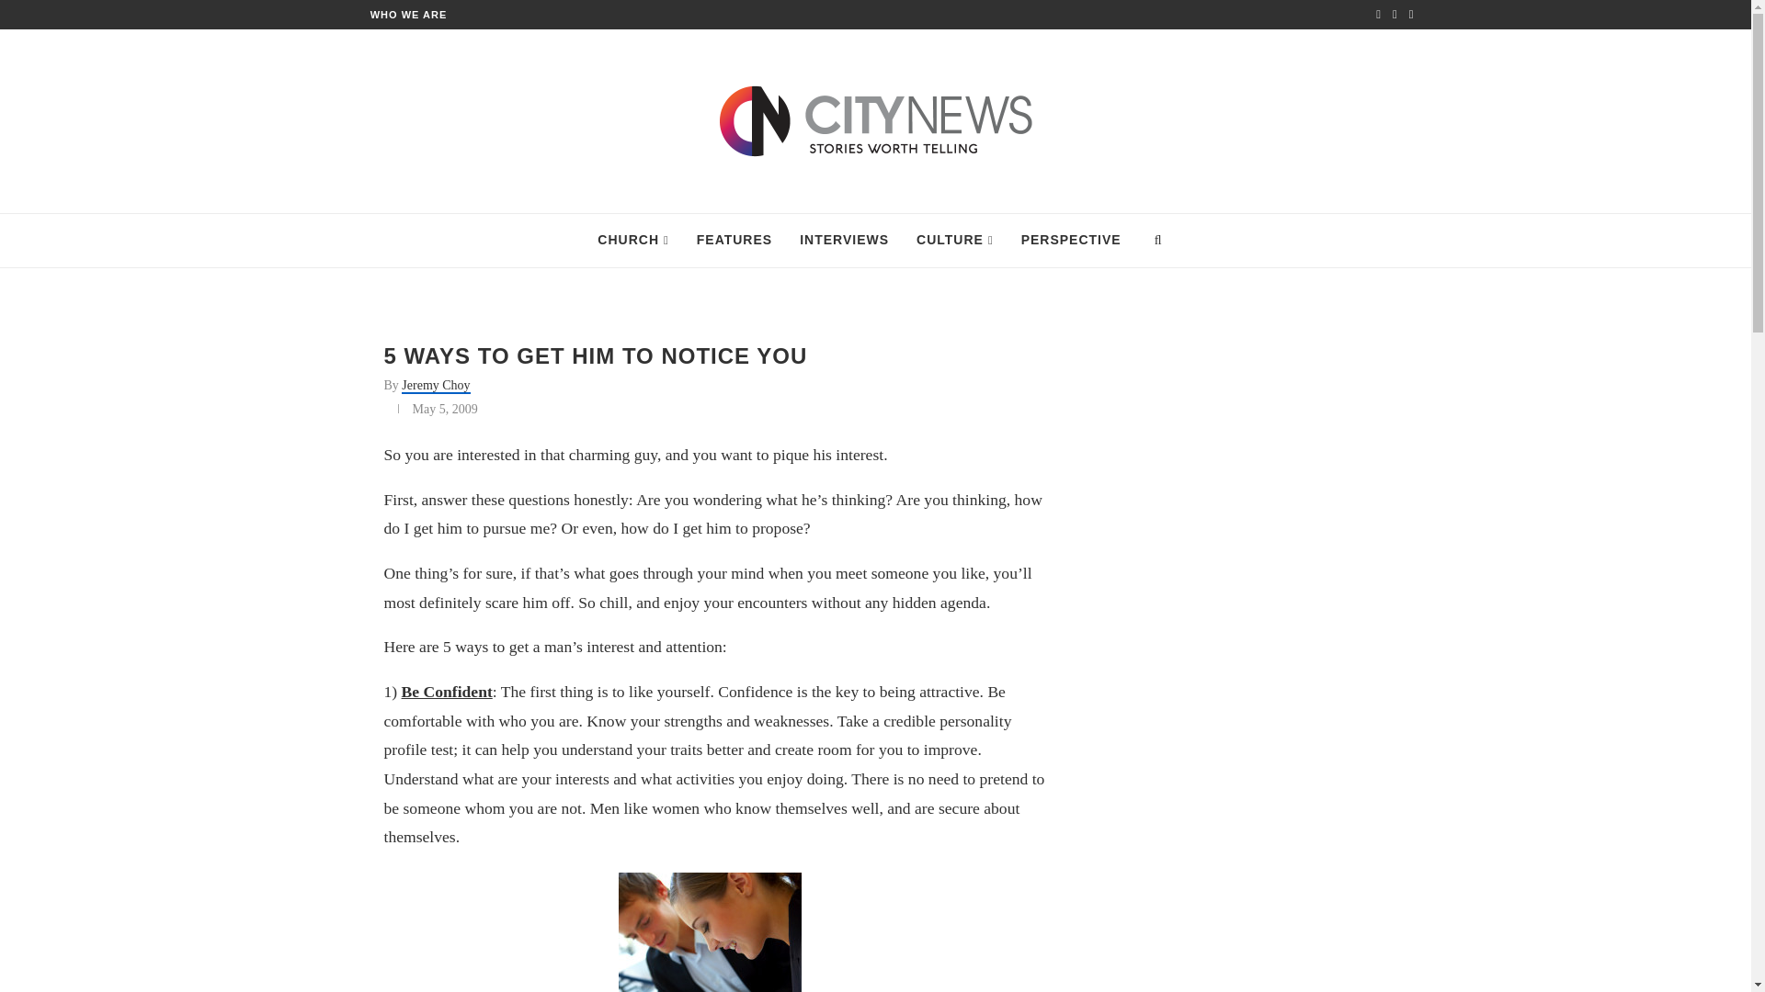 The image size is (1765, 992). I want to click on INTERVIEWS, so click(844, 241).